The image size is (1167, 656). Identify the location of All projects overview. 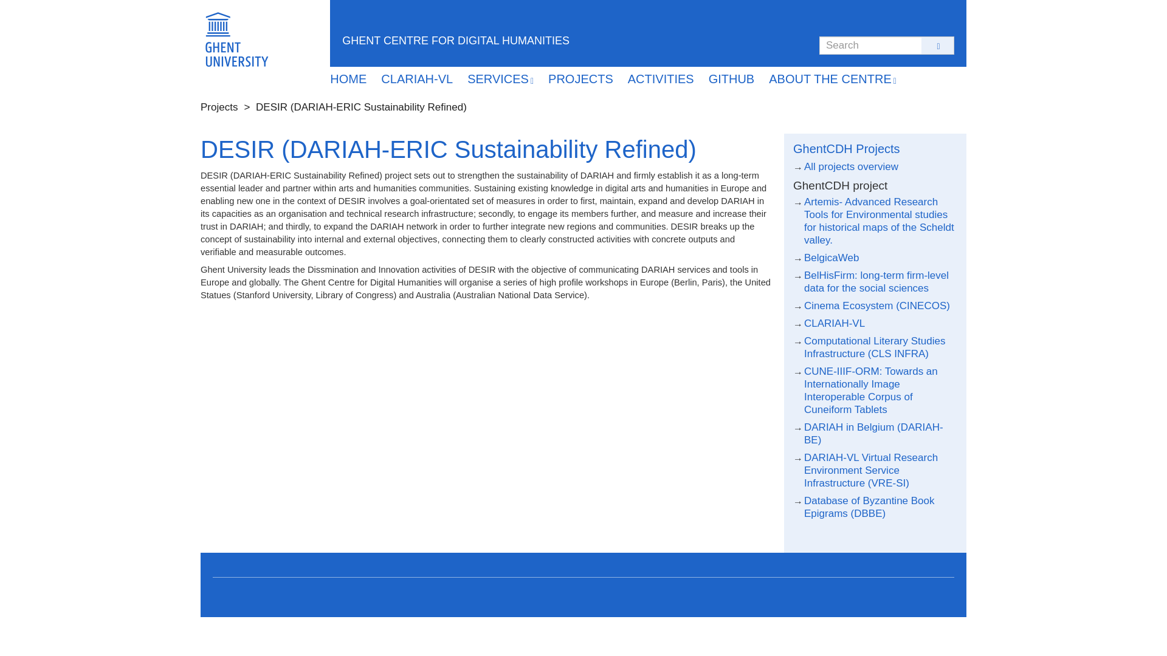
(851, 166).